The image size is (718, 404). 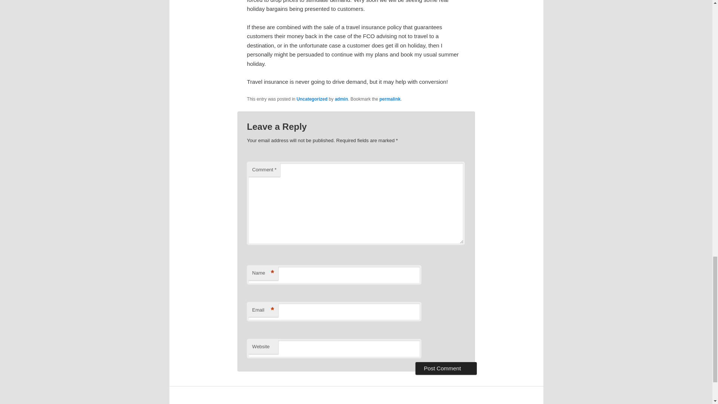 What do you see at coordinates (390, 99) in the screenshot?
I see `permalink` at bounding box center [390, 99].